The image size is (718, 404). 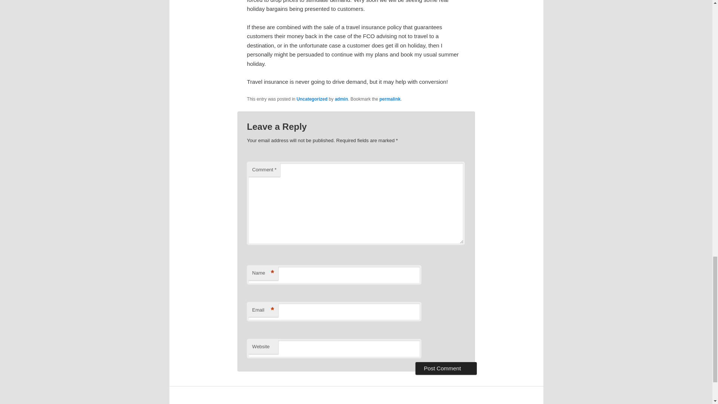 What do you see at coordinates (390, 99) in the screenshot?
I see `permalink` at bounding box center [390, 99].